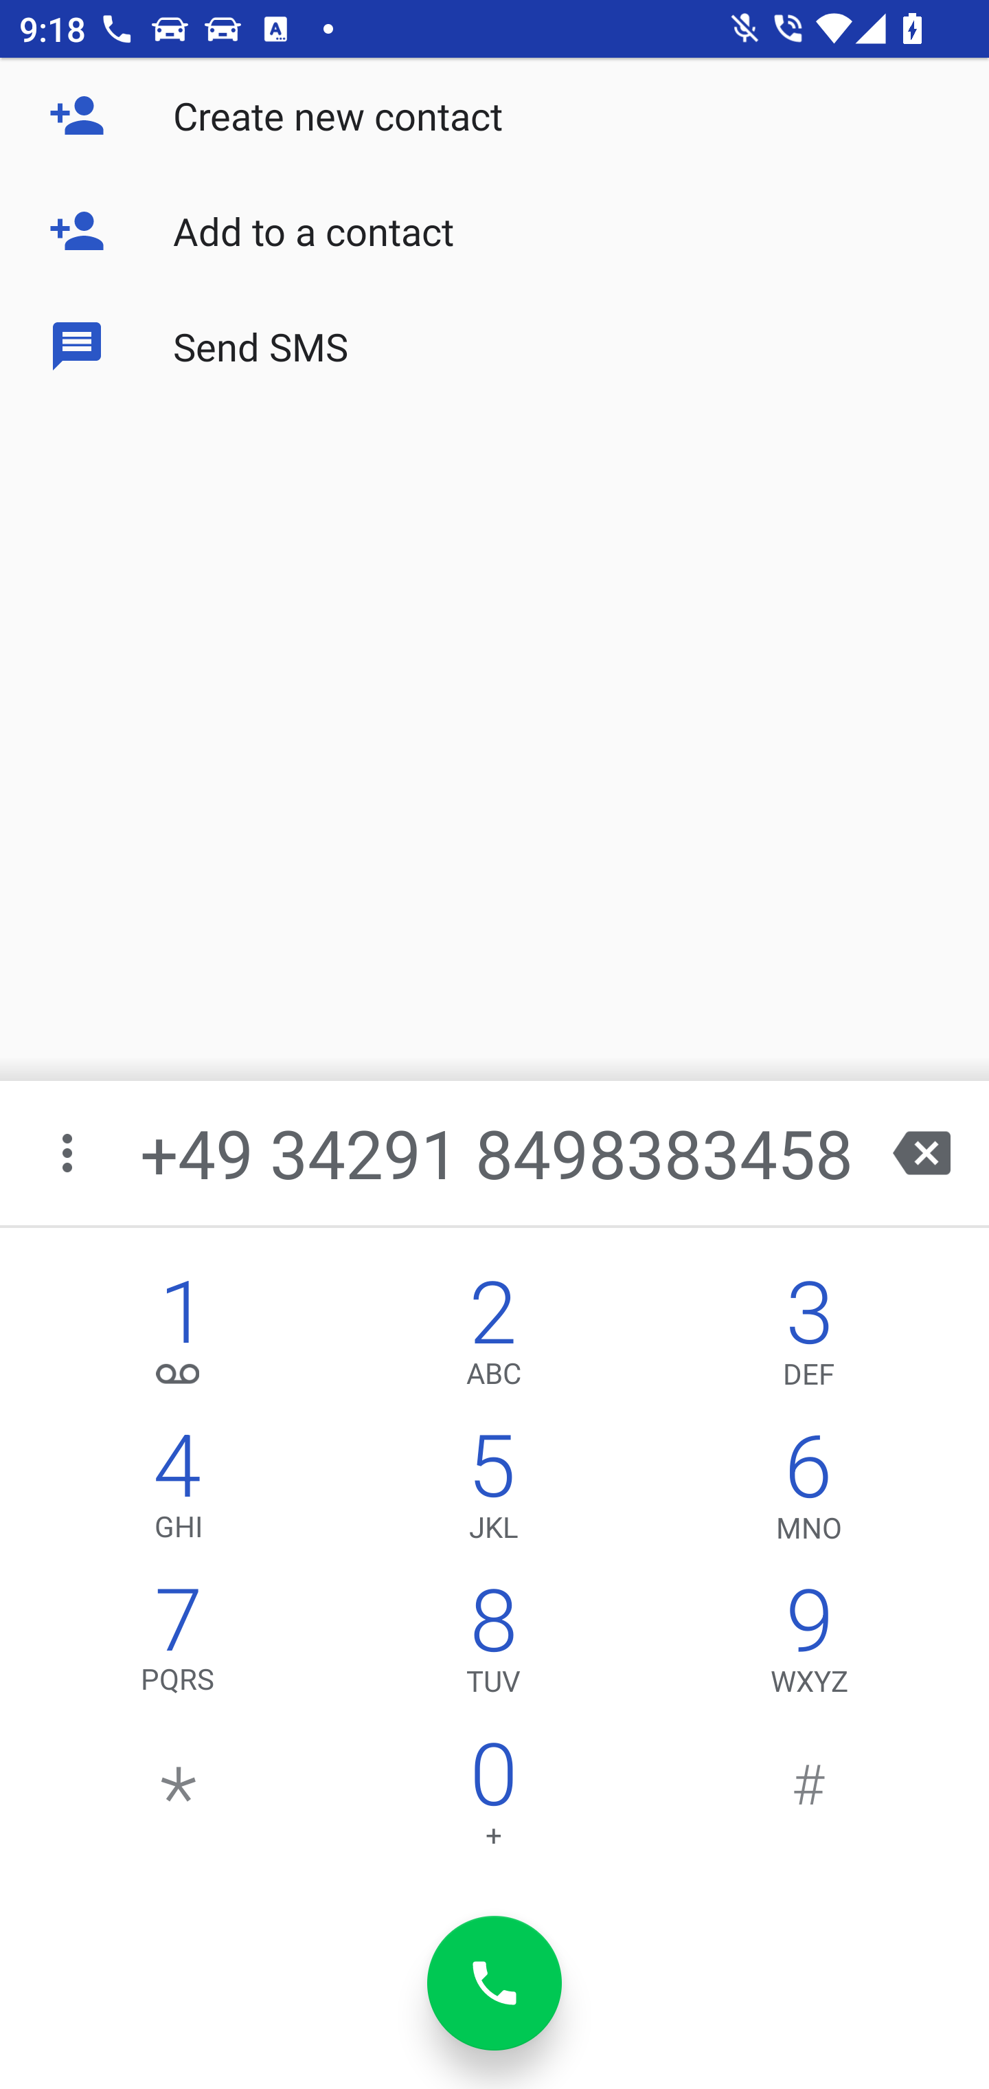  I want to click on More options, so click(69, 1153).